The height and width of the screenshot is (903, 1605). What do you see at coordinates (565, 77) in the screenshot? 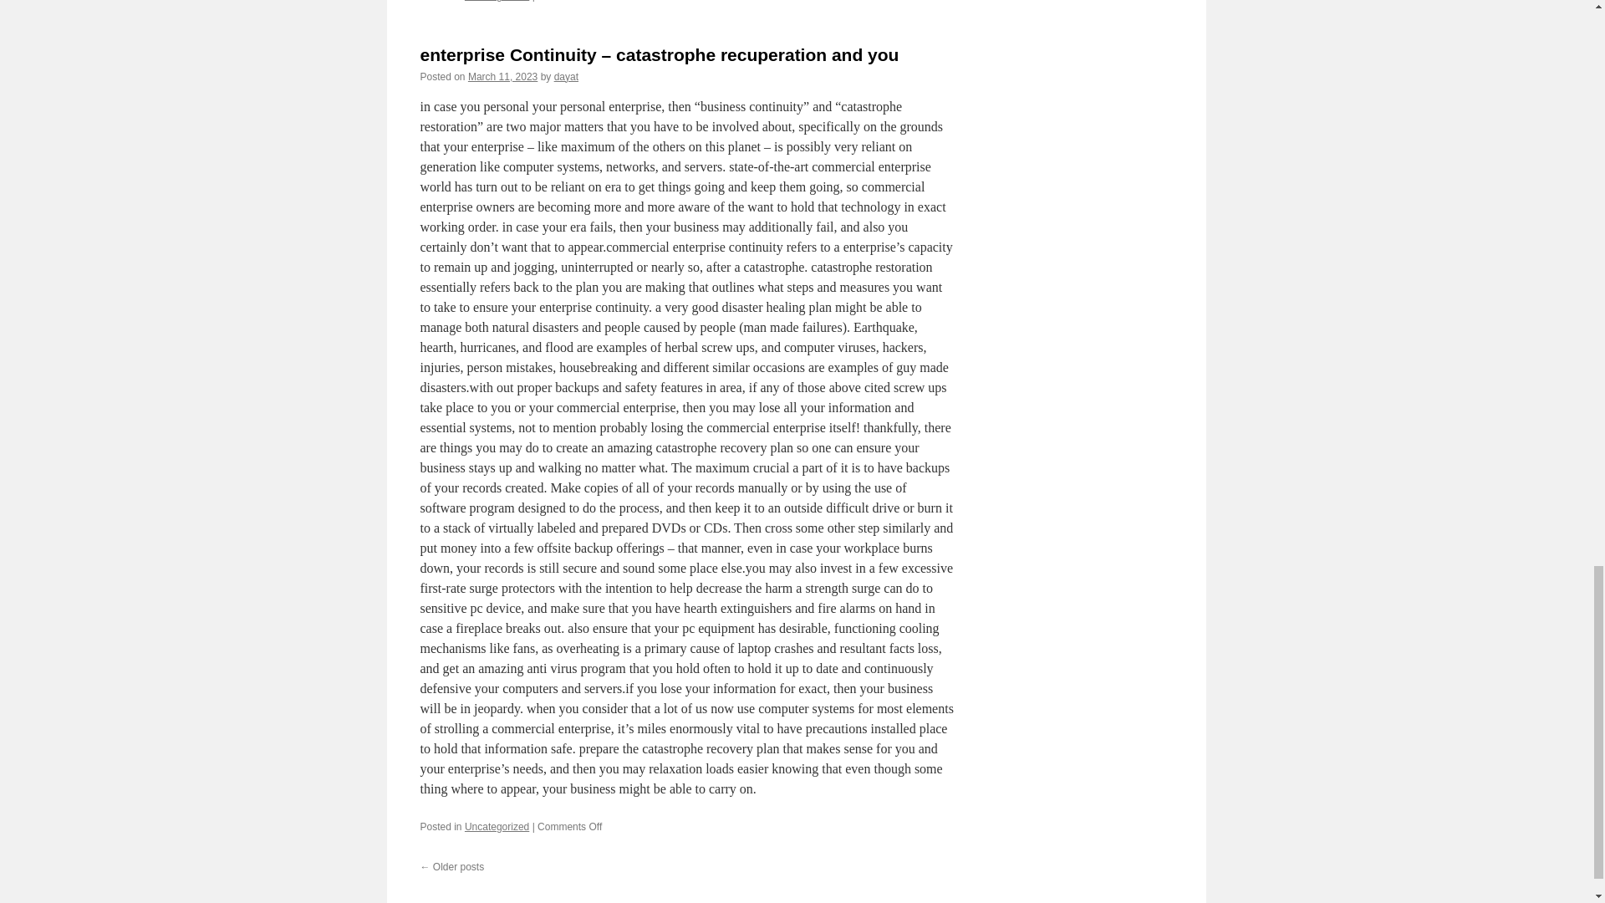
I see `View all posts by dayat` at bounding box center [565, 77].